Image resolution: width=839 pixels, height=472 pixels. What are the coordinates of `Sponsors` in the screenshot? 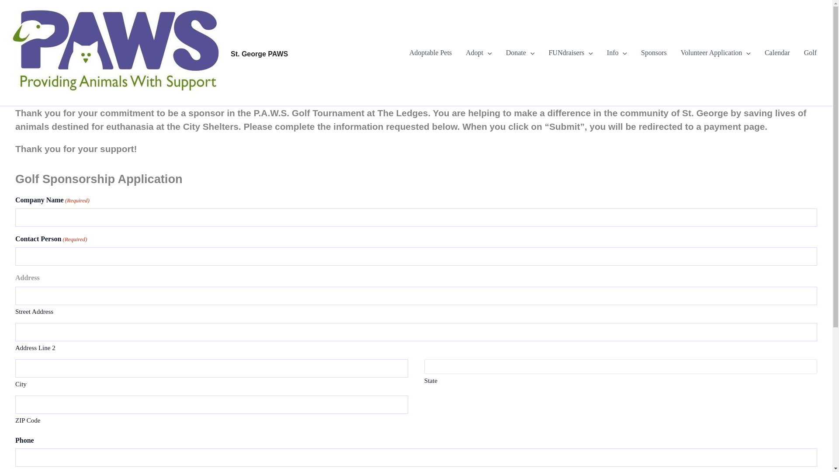 It's located at (654, 52).